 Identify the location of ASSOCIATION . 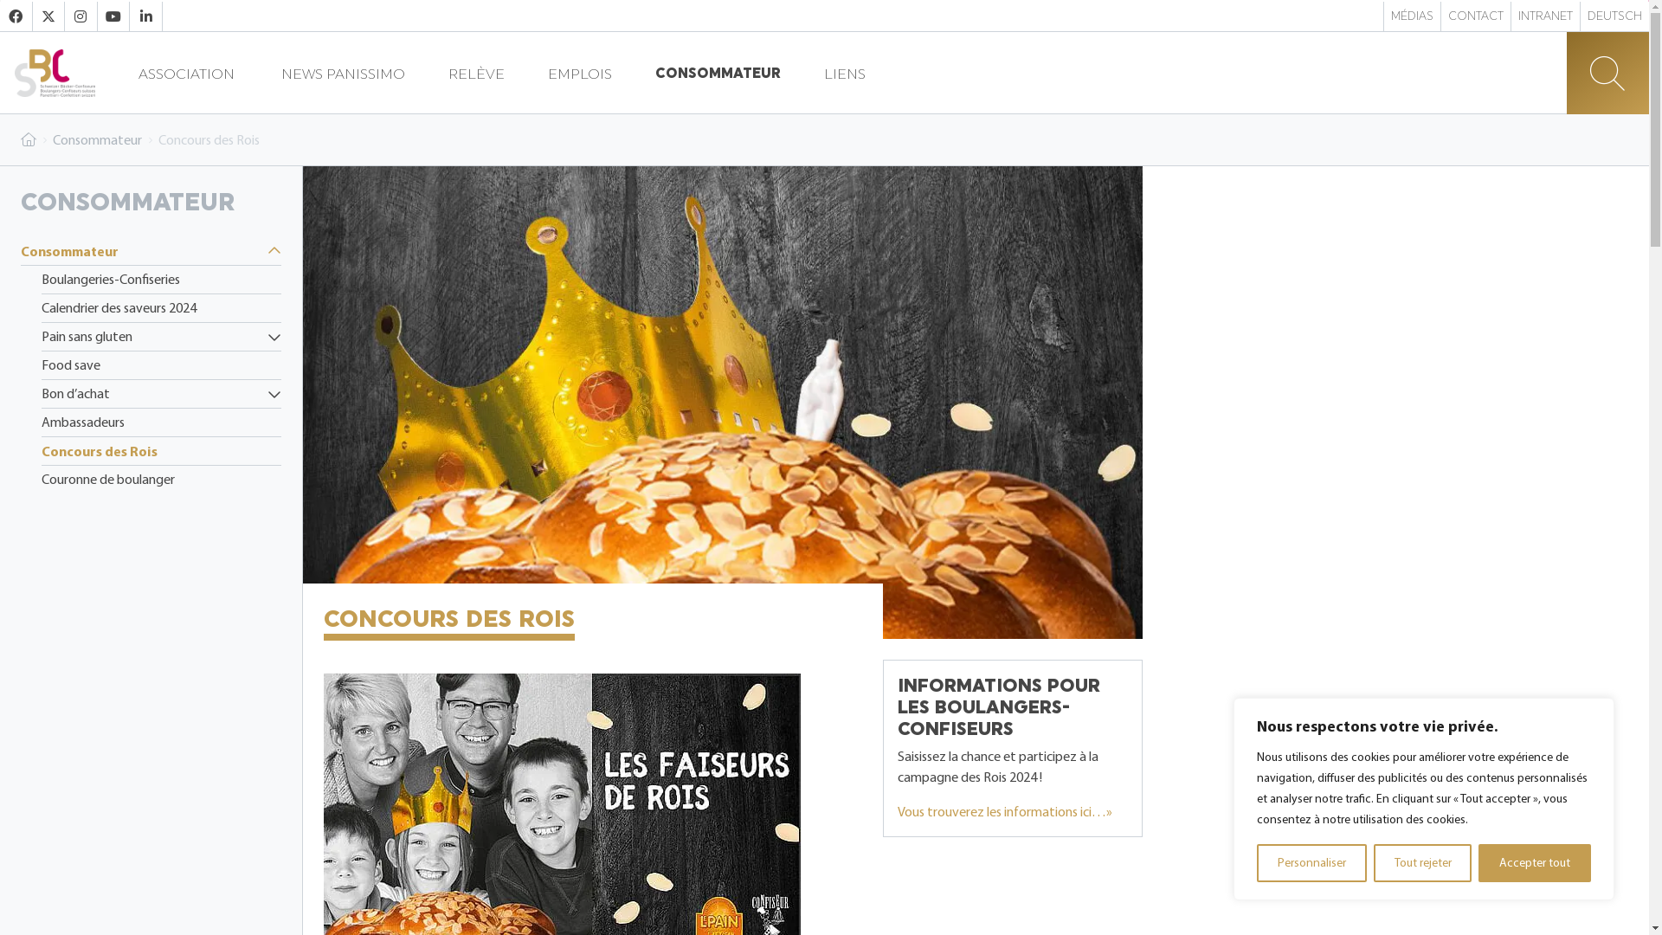
(189, 73).